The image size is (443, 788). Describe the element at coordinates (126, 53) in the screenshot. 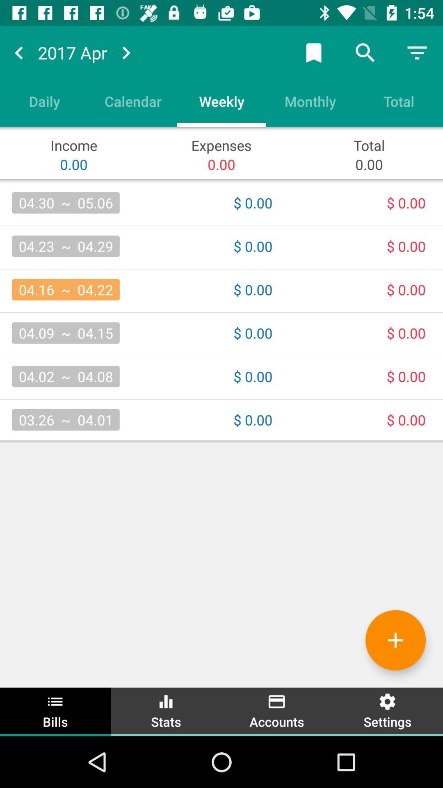

I see `go forward` at that location.